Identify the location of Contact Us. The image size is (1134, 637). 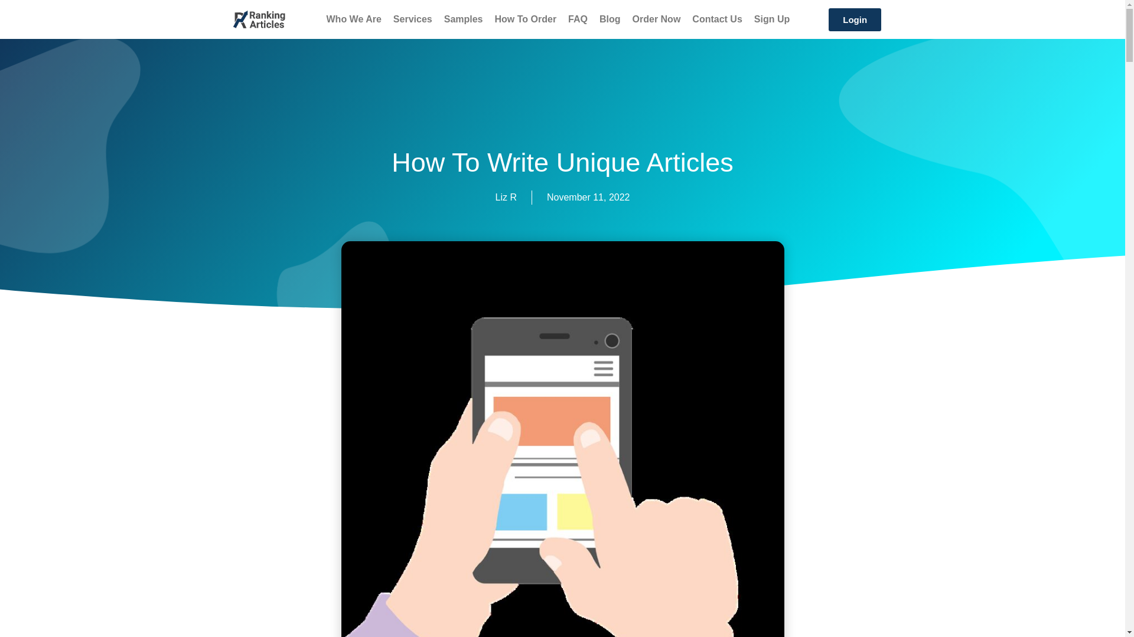
(716, 19).